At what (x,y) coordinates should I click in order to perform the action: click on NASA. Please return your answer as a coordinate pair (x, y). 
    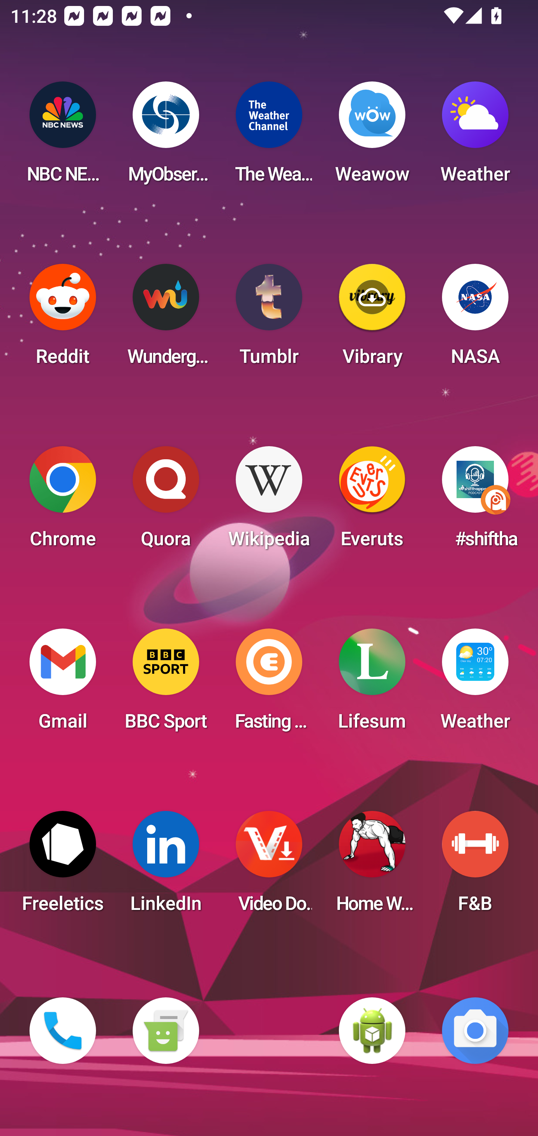
    Looking at the image, I should click on (475, 319).